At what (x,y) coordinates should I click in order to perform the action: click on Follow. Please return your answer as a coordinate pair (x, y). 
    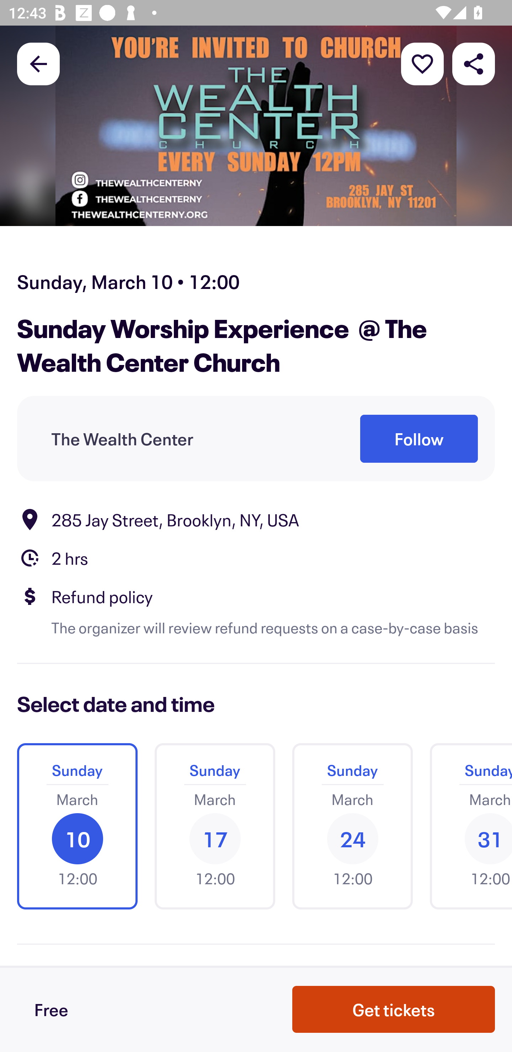
    Looking at the image, I should click on (419, 439).